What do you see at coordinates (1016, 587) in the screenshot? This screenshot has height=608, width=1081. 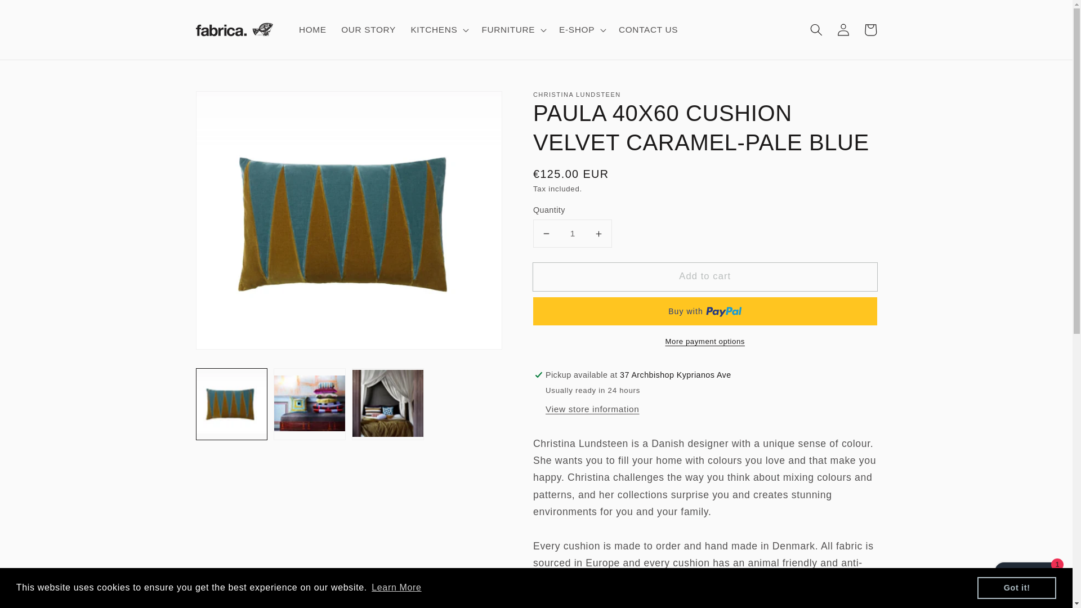 I see `Got it!` at bounding box center [1016, 587].